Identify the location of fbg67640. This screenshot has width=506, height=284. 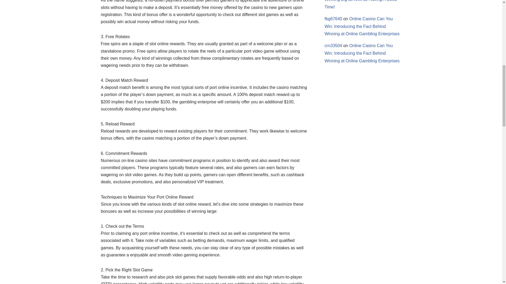
(334, 18).